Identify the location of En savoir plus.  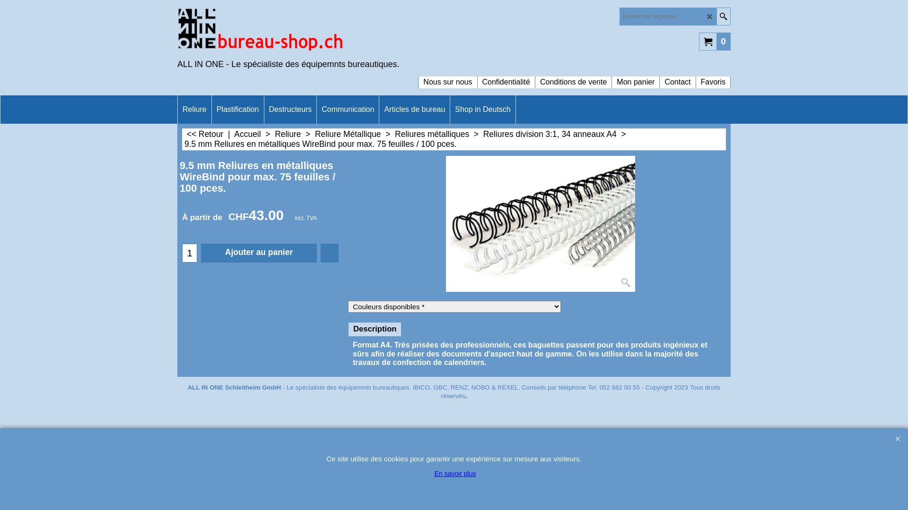
(455, 474).